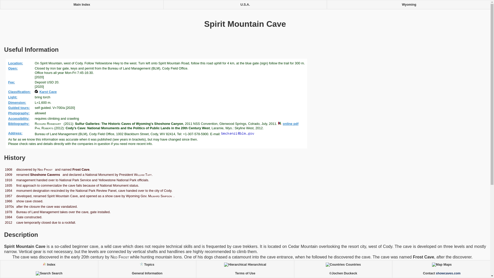 Image resolution: width=494 pixels, height=278 pixels. I want to click on Bibliography:, so click(20, 124).